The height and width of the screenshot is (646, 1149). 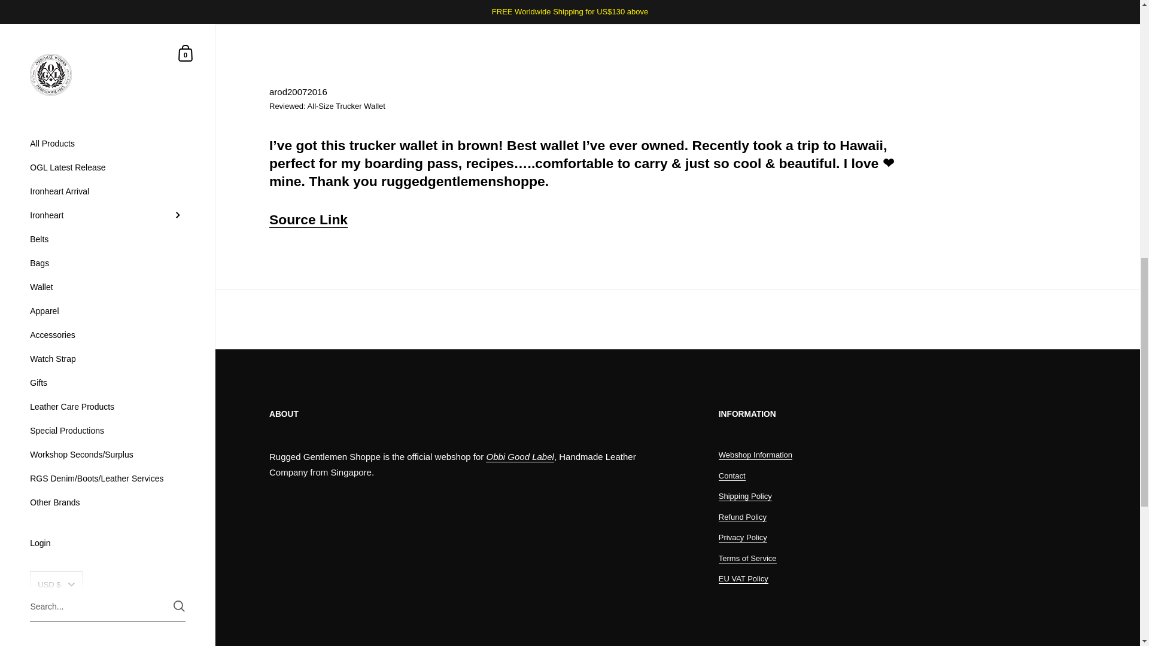 What do you see at coordinates (308, 220) in the screenshot?
I see `Review from Instagram` at bounding box center [308, 220].